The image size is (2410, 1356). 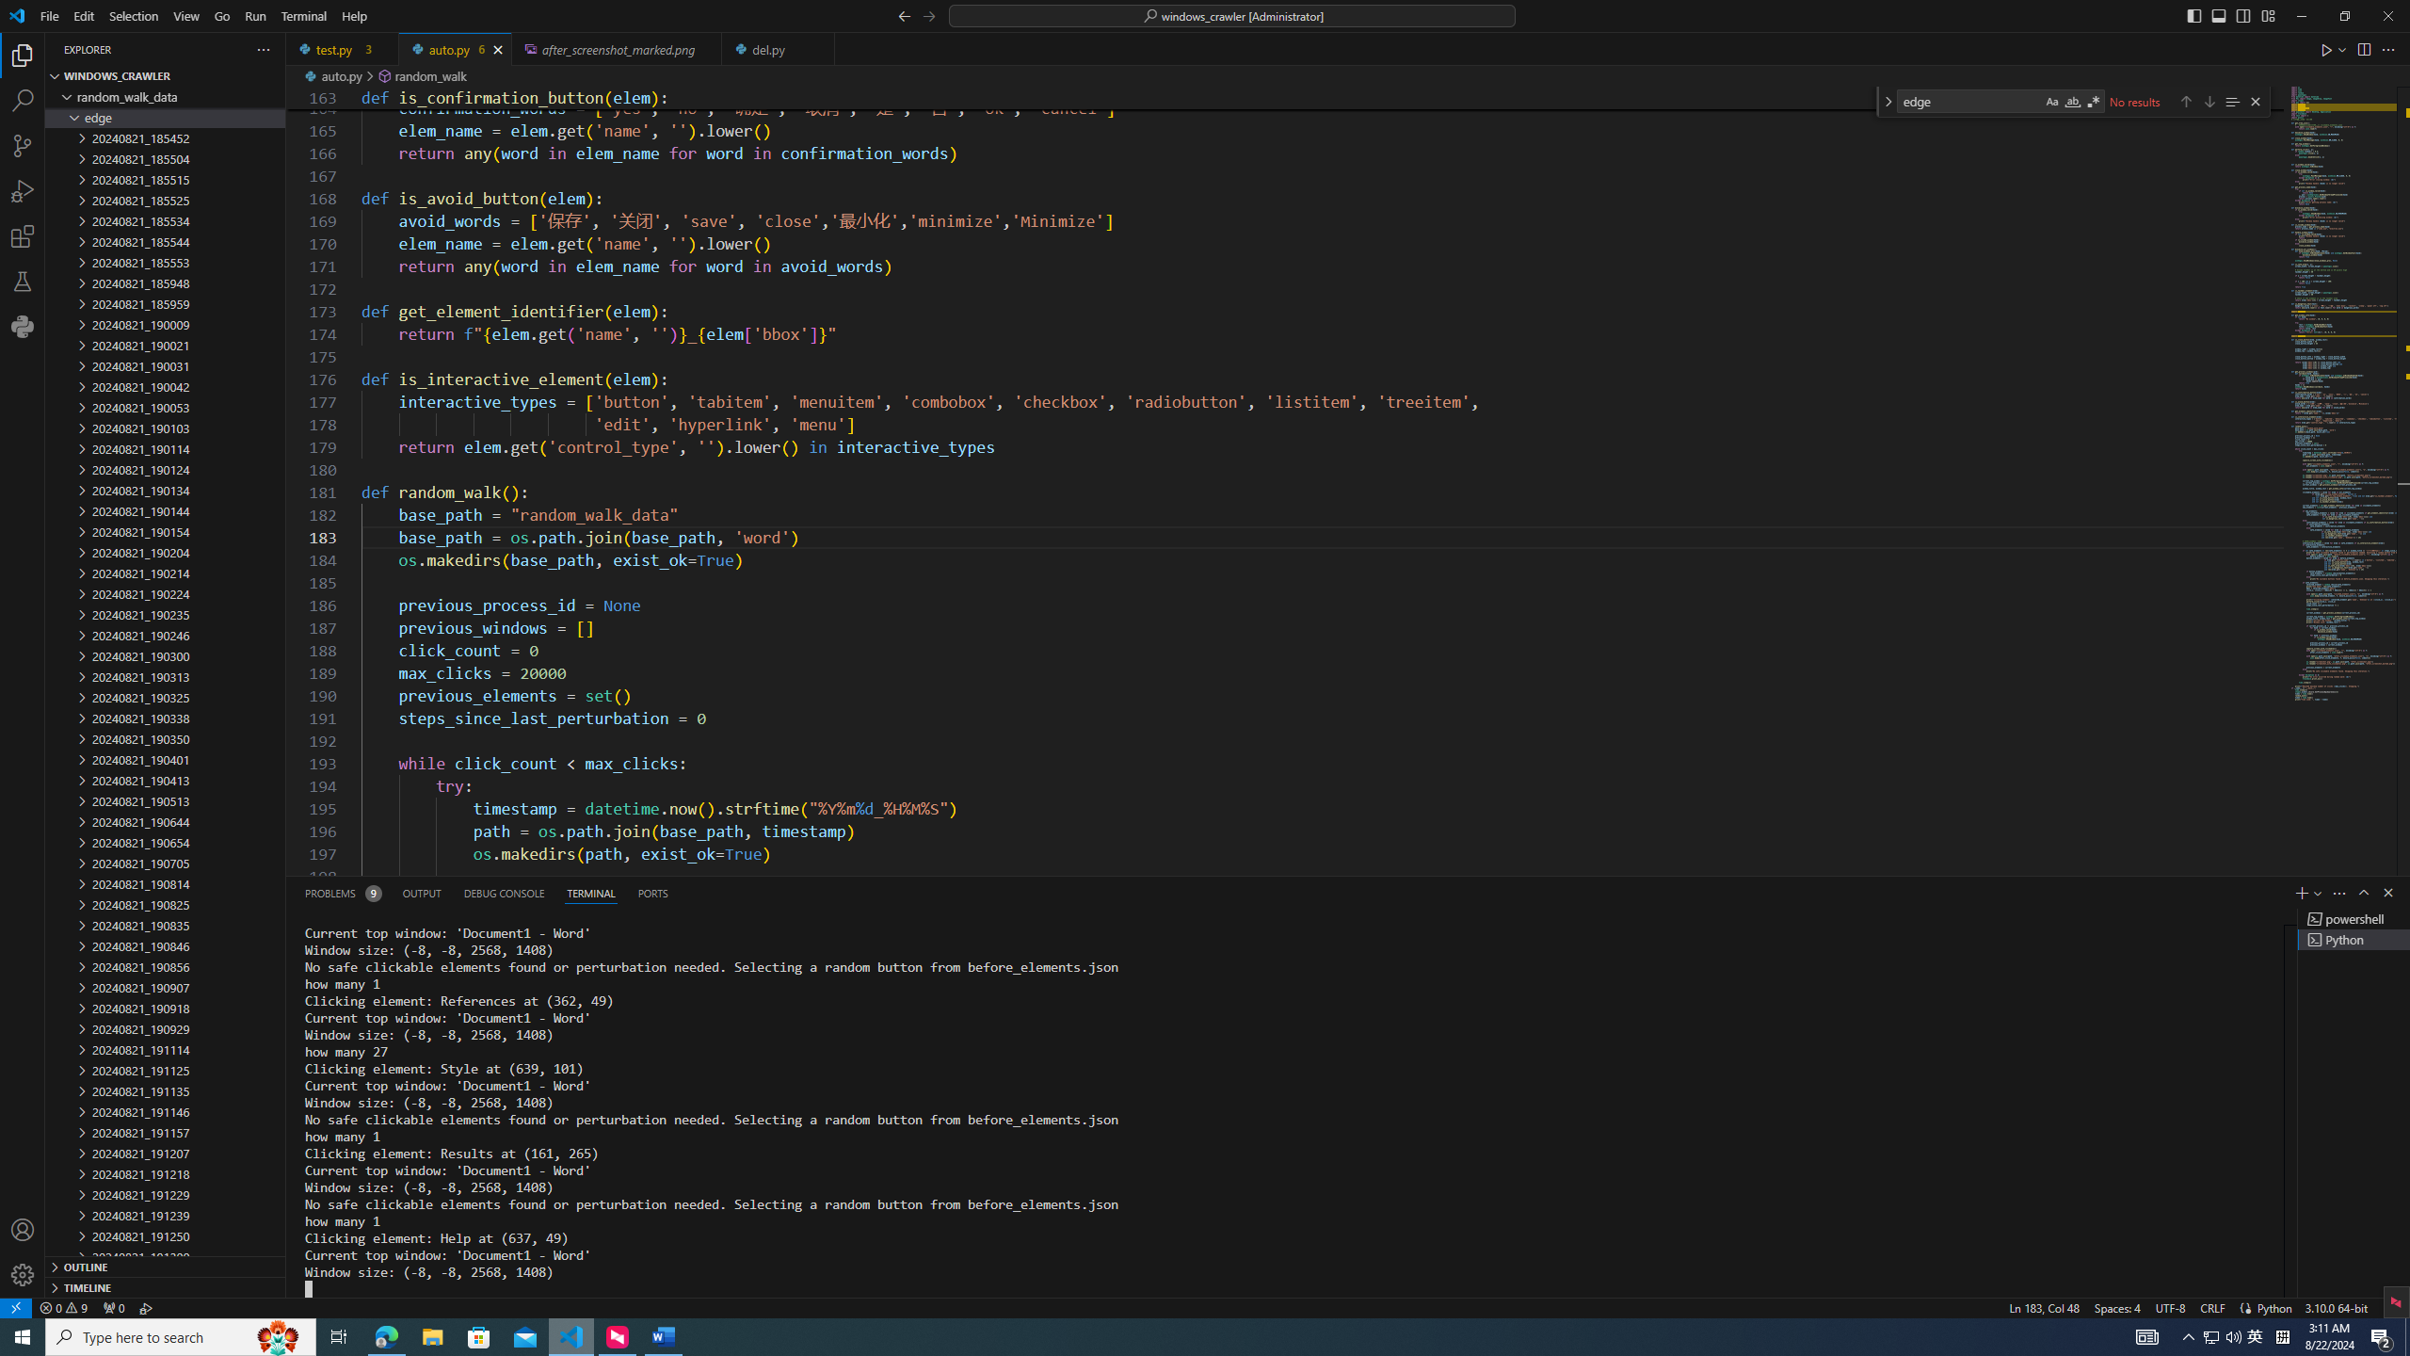 I want to click on Split Editor Right (Ctrl+\) [Alt] Split Editor Down, so click(x=2364, y=49).